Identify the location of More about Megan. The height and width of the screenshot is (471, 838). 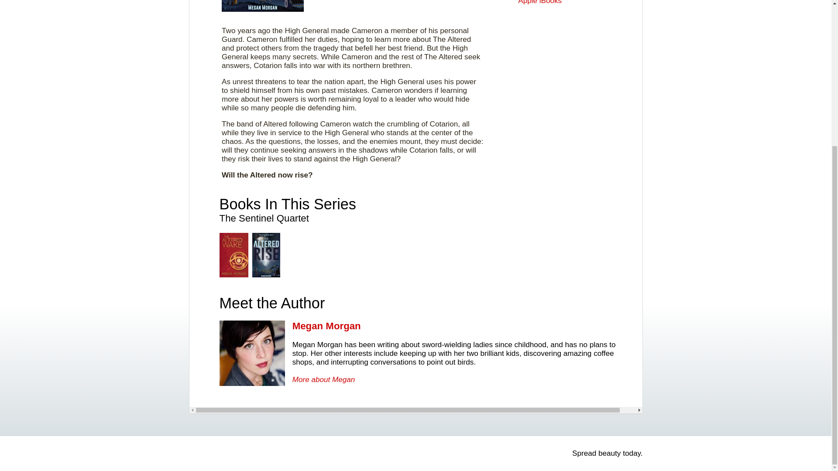
(324, 379).